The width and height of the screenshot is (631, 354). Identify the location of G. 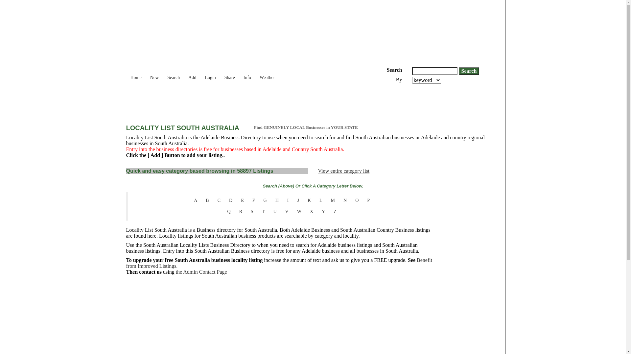
(265, 201).